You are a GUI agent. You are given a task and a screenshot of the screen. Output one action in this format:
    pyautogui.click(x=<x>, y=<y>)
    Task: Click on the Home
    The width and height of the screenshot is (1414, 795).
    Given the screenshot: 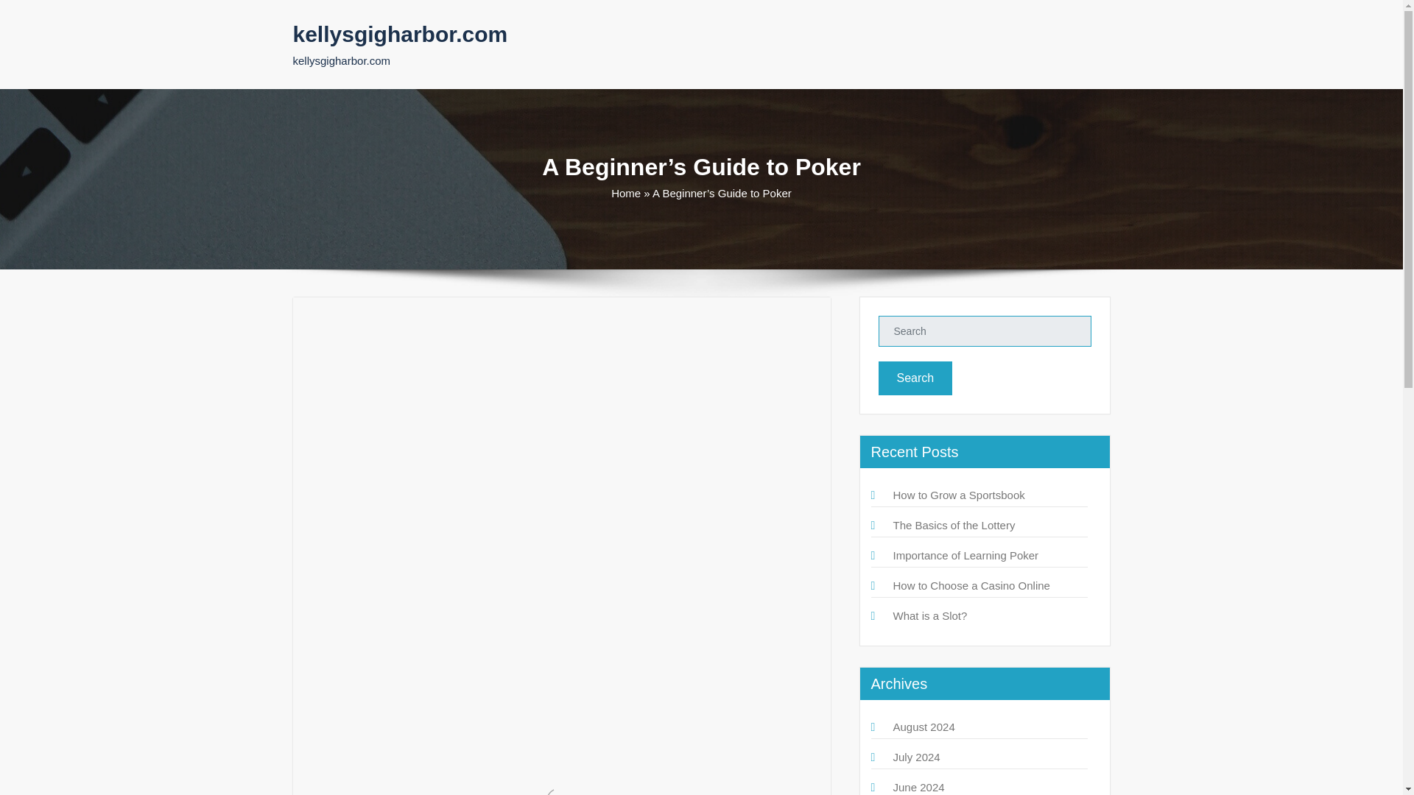 What is the action you would take?
    pyautogui.click(x=625, y=193)
    